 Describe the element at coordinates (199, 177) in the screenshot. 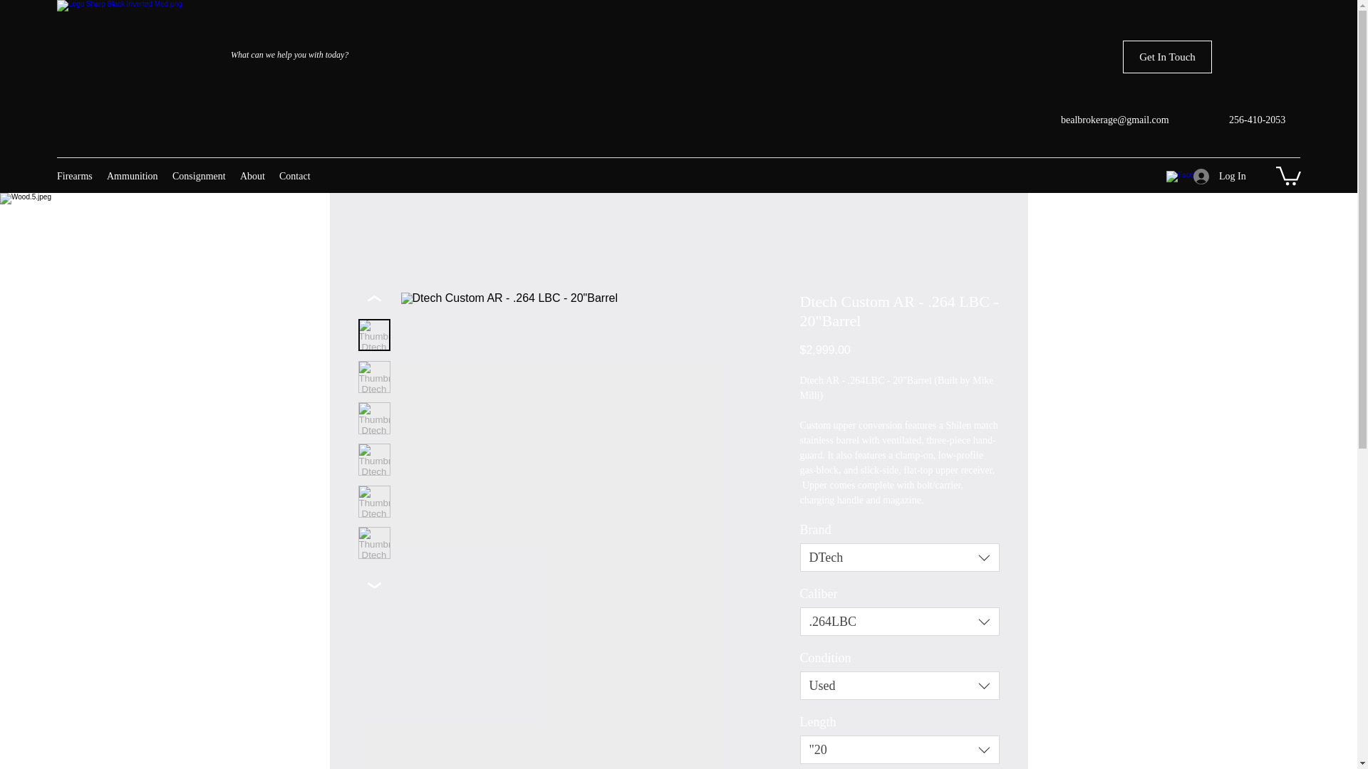

I see `Consignment` at that location.